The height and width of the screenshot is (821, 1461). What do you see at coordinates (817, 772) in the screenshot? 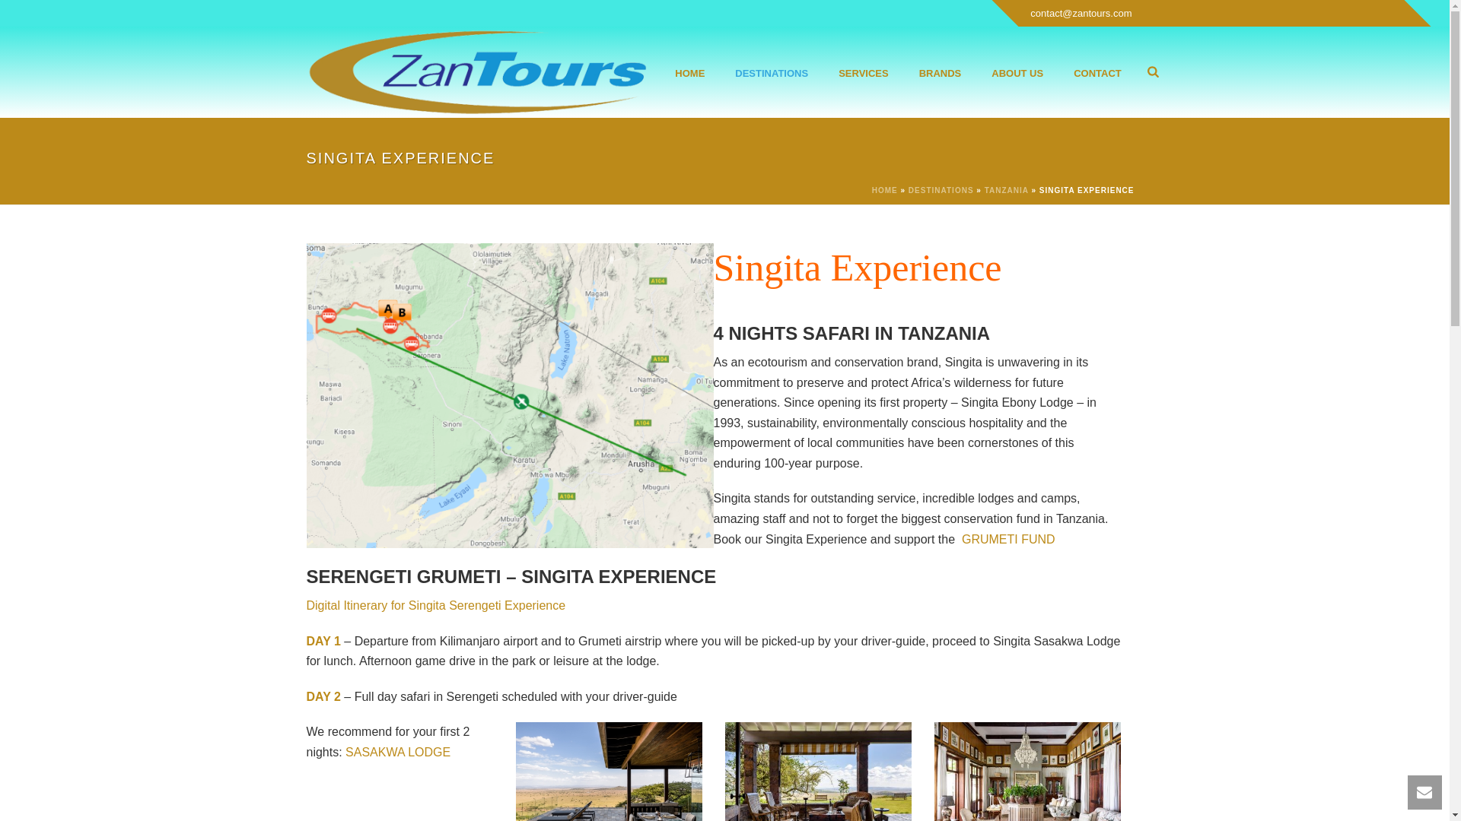
I see `Sasakwa Lodge Serengeti` at bounding box center [817, 772].